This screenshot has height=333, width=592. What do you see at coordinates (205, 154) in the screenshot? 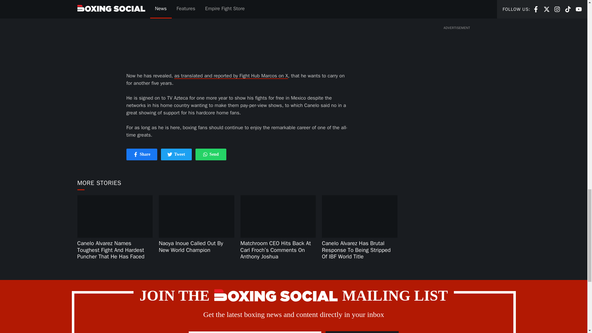
I see `Subscribe` at bounding box center [205, 154].